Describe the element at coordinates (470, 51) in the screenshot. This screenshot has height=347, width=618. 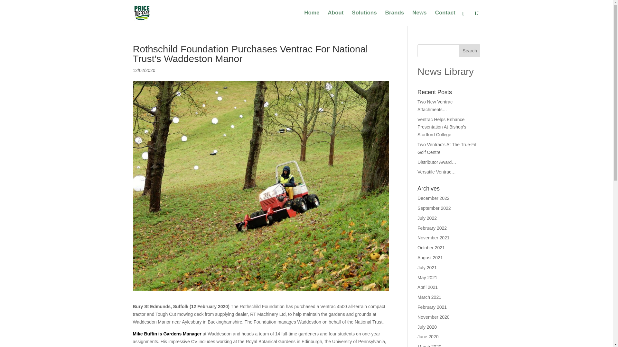
I see `Search` at that location.